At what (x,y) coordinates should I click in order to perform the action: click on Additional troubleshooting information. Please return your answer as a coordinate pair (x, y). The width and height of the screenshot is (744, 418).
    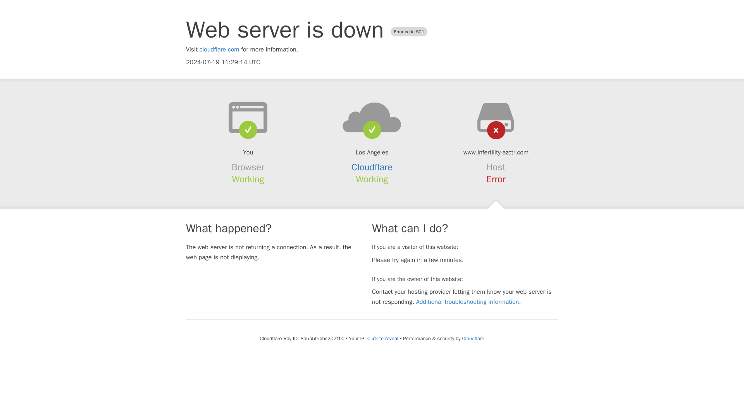
    Looking at the image, I should click on (467, 302).